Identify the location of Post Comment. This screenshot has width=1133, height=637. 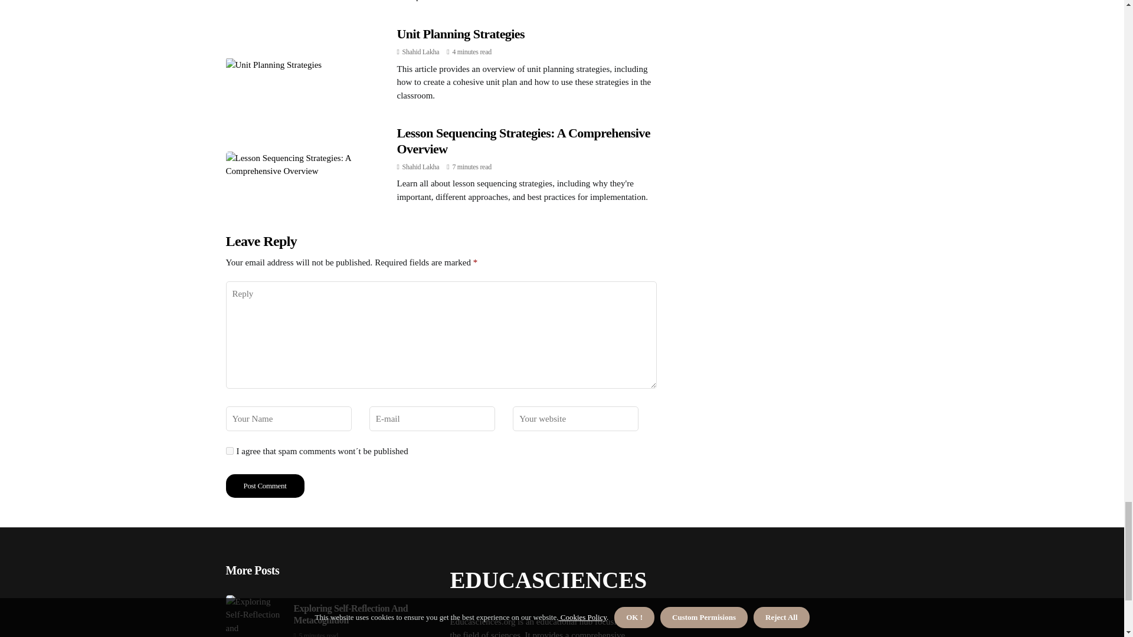
(264, 485).